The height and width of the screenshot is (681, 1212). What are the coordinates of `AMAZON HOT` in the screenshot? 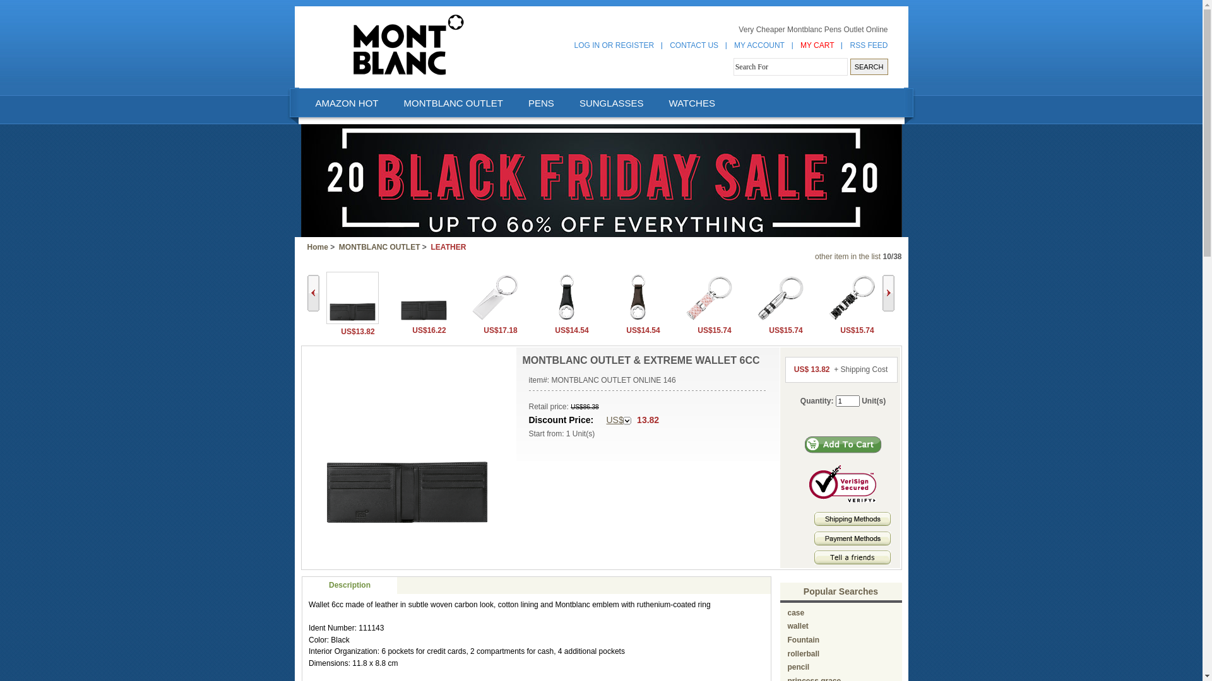 It's located at (346, 103).